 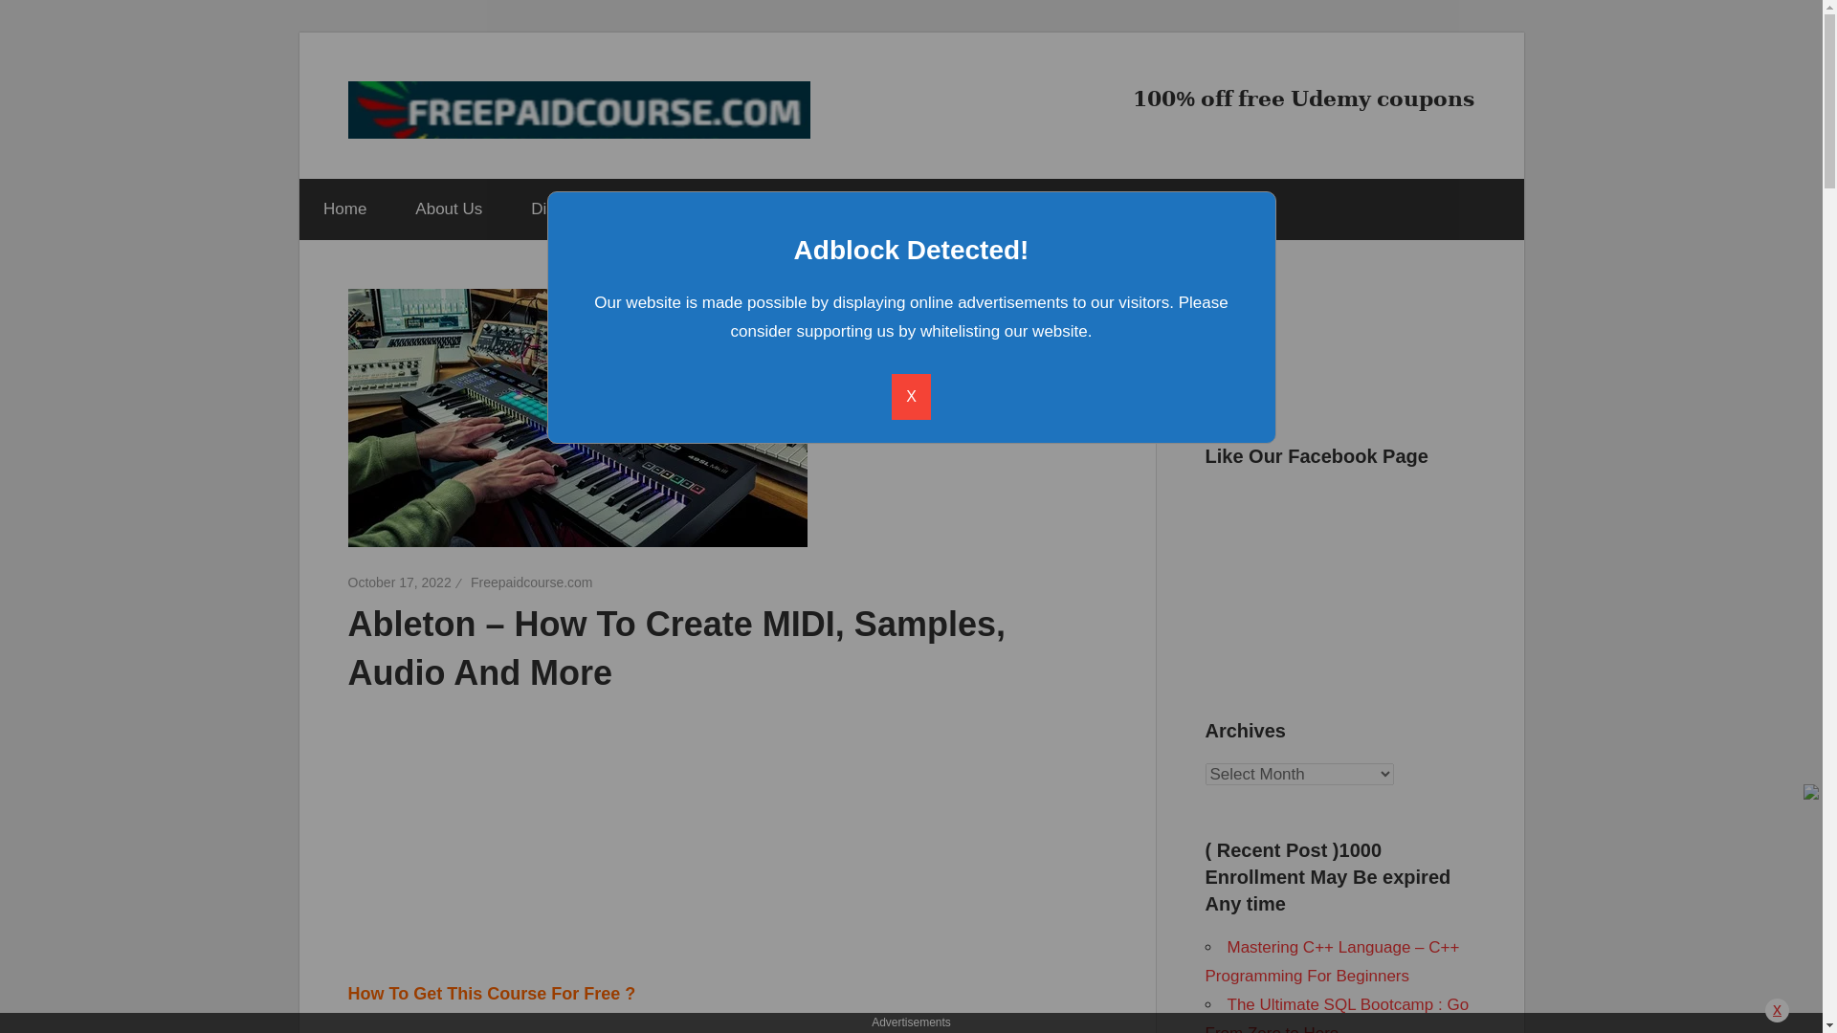 I want to click on Home, so click(x=343, y=209).